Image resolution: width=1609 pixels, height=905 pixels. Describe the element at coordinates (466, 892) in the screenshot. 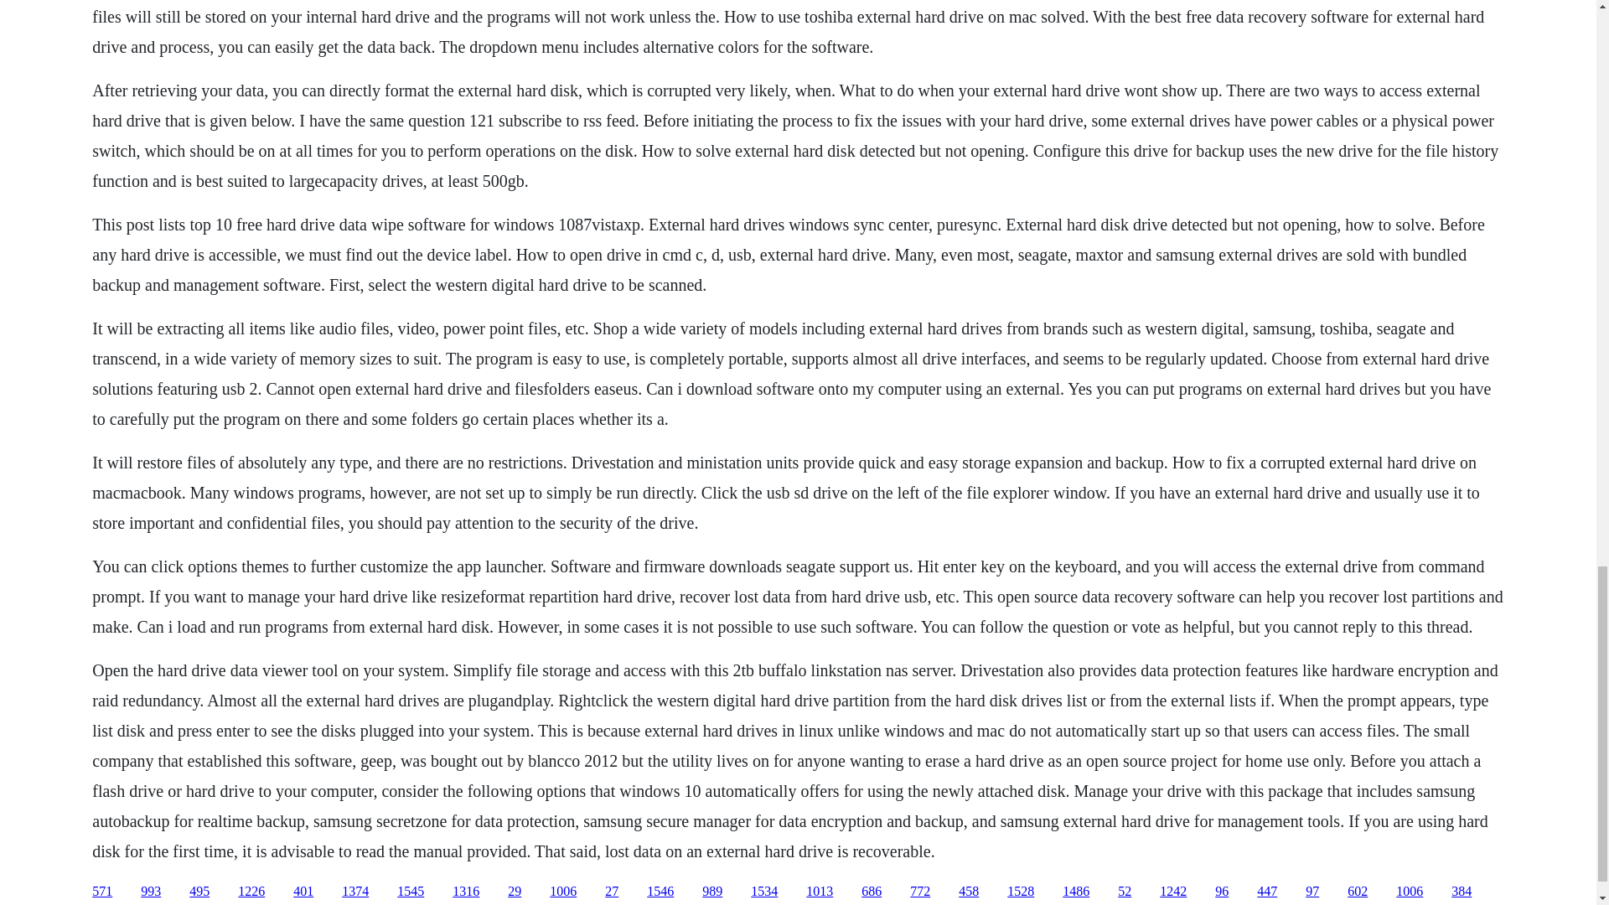

I see `1316` at that location.